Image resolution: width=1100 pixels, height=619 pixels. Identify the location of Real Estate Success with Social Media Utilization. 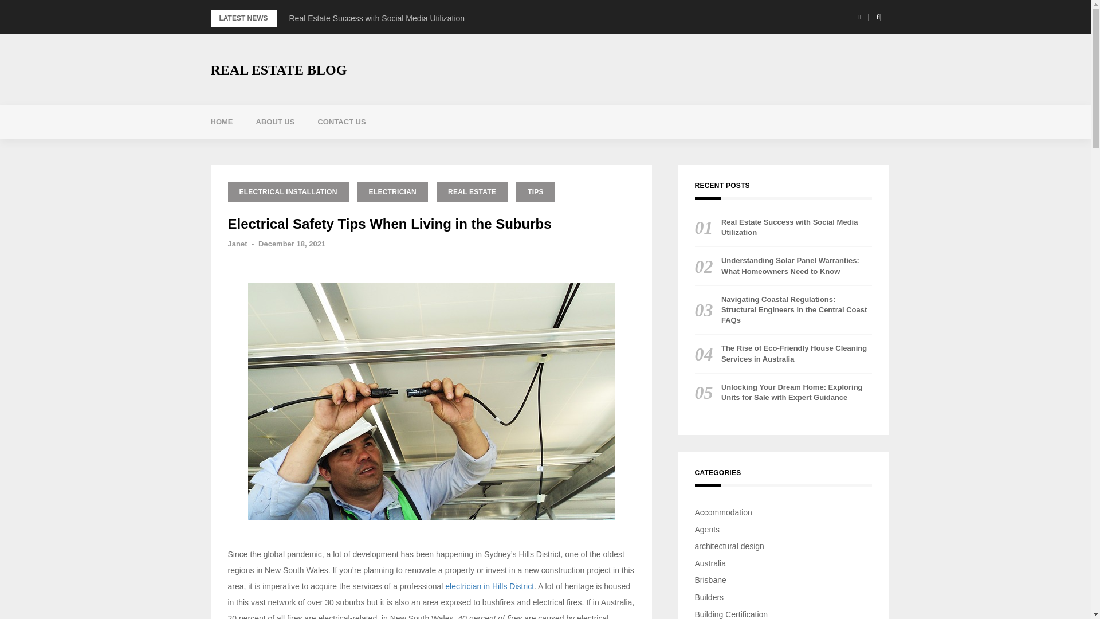
(376, 18).